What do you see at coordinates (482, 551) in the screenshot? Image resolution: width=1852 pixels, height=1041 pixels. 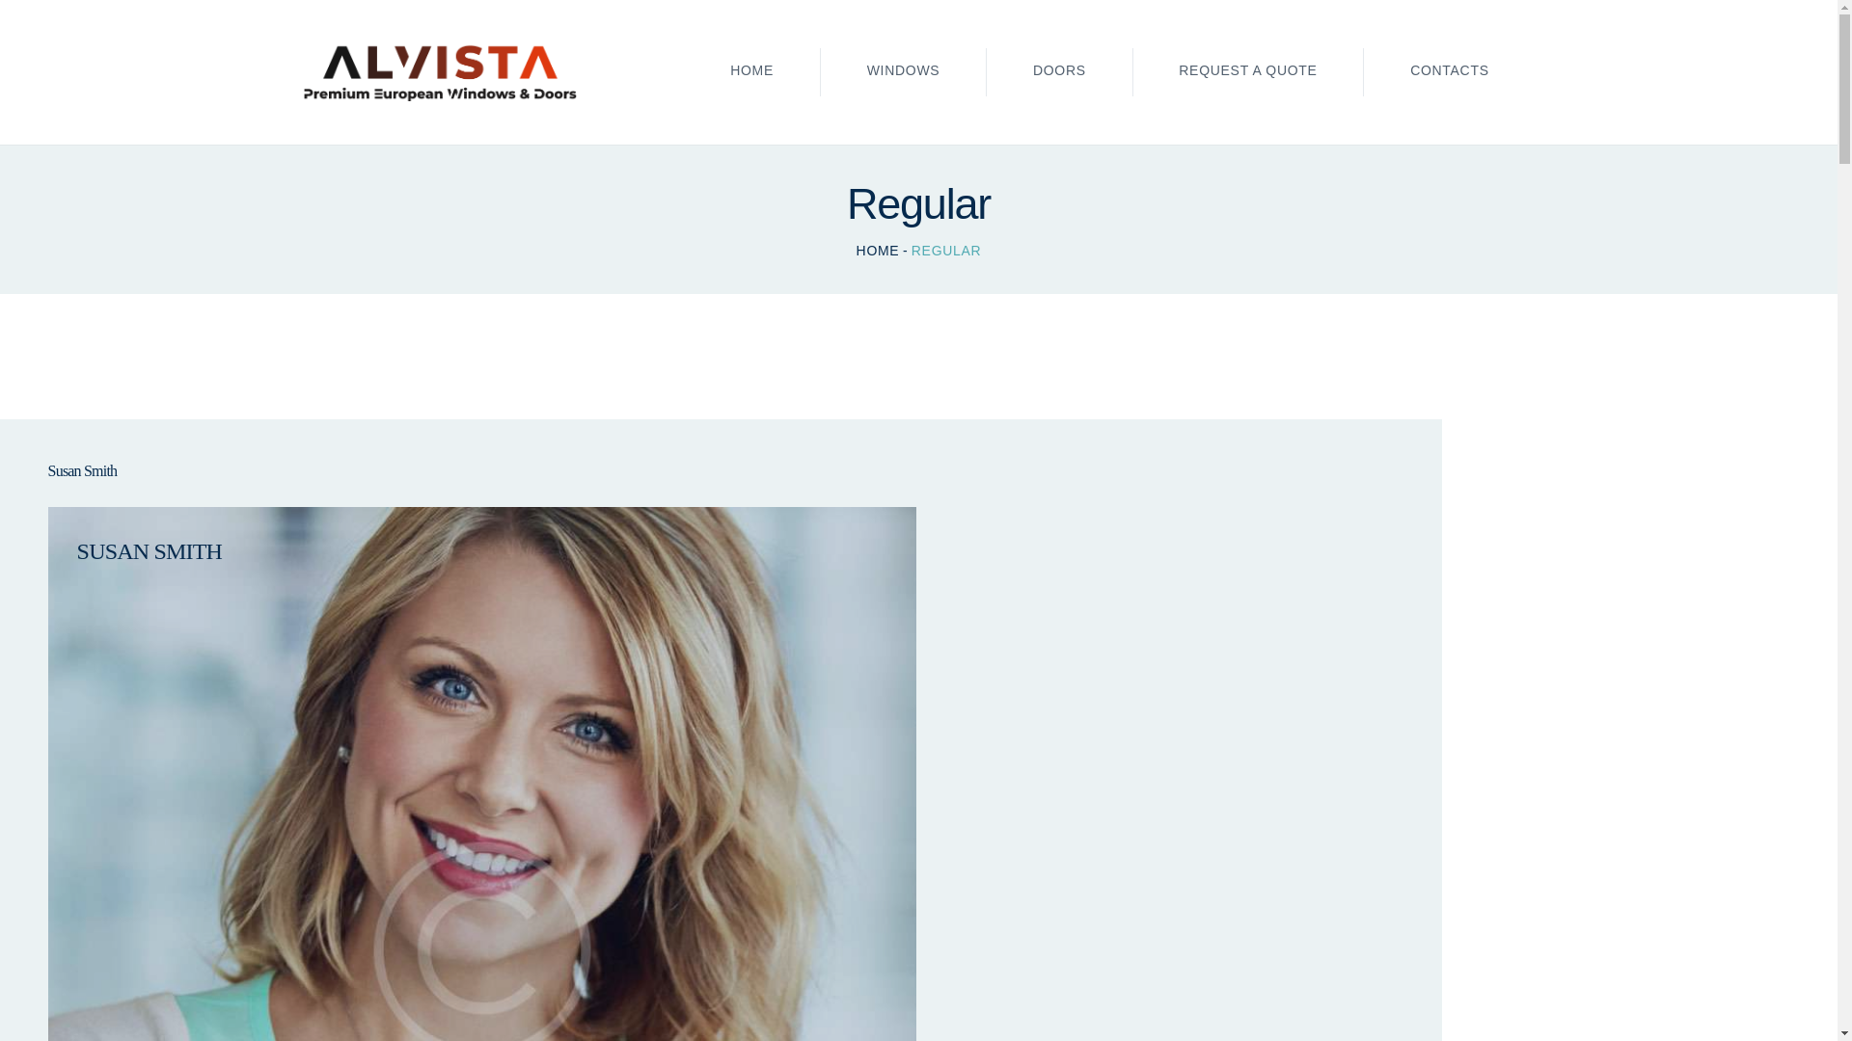 I see `SUSAN SMITH` at bounding box center [482, 551].